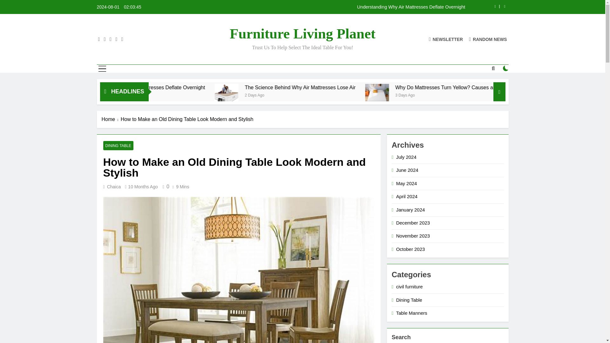  Describe the element at coordinates (330, 95) in the screenshot. I see `2 Days Ago` at that location.